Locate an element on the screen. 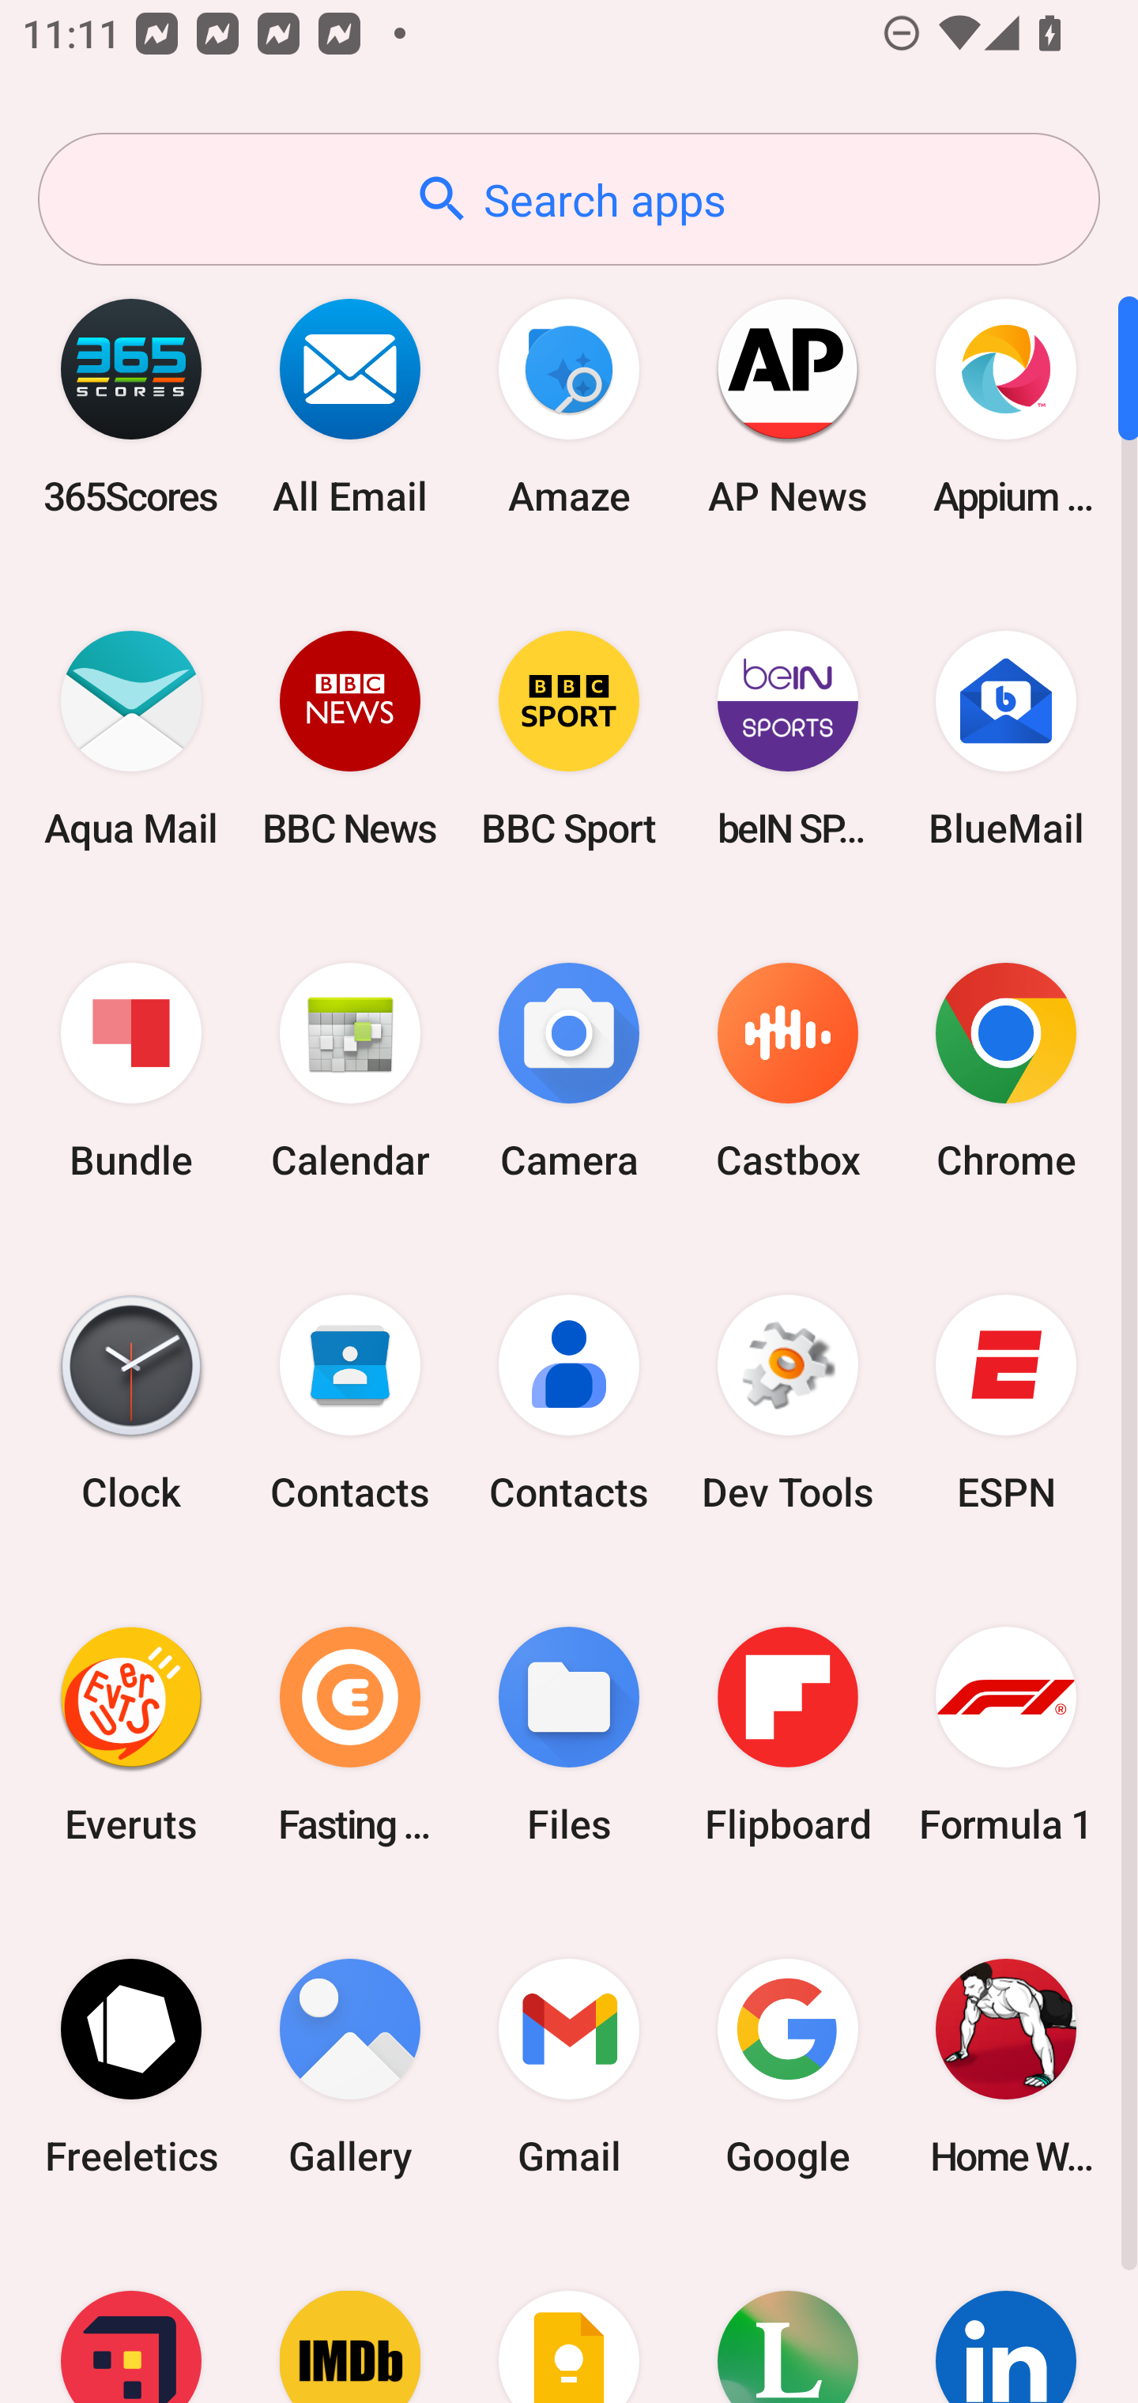 Image resolution: width=1138 pixels, height=2403 pixels.   Search apps is located at coordinates (569, 199).